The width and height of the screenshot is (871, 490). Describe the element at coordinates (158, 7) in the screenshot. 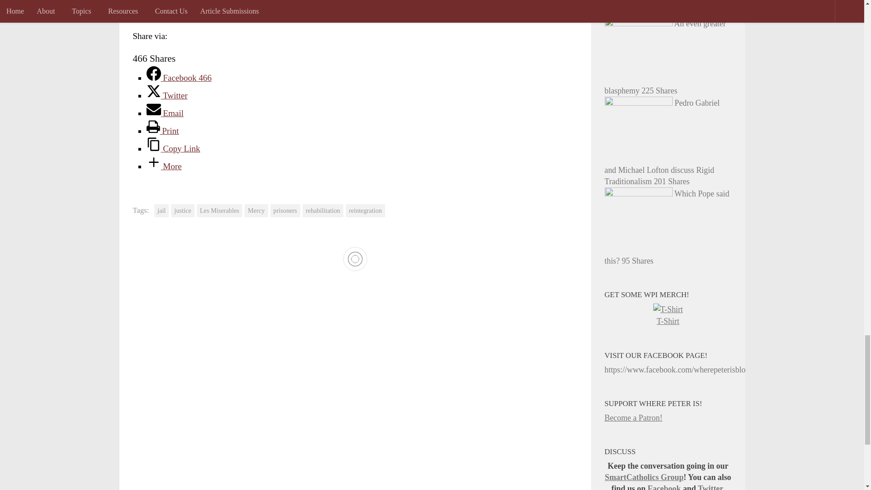

I see `Click to share on Facebook` at that location.